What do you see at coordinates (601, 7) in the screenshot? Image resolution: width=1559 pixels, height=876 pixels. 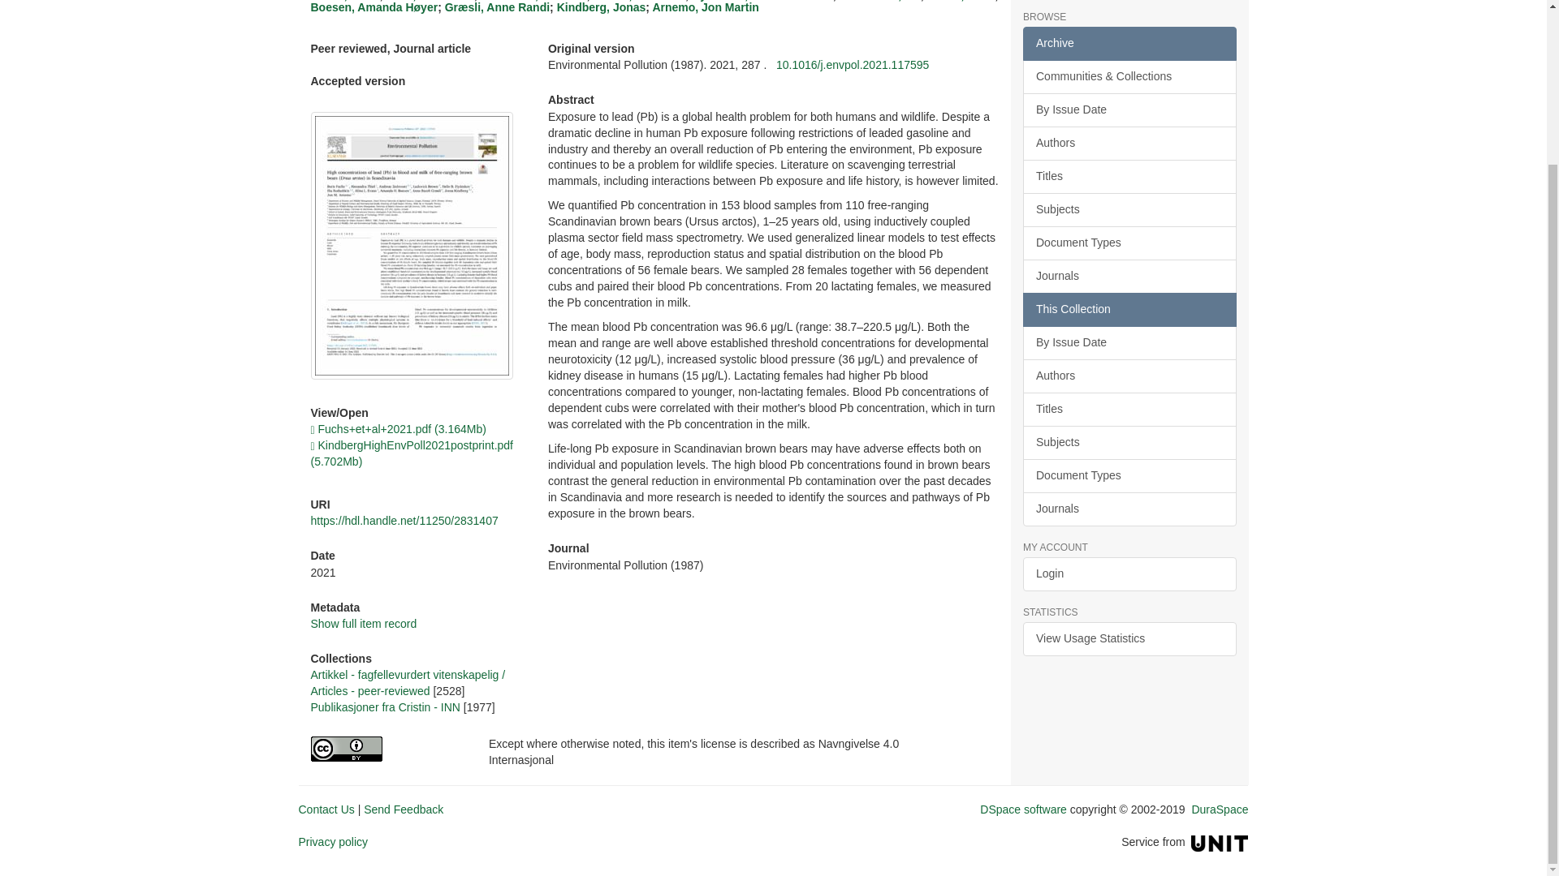 I see `Kindberg, Jonas` at bounding box center [601, 7].